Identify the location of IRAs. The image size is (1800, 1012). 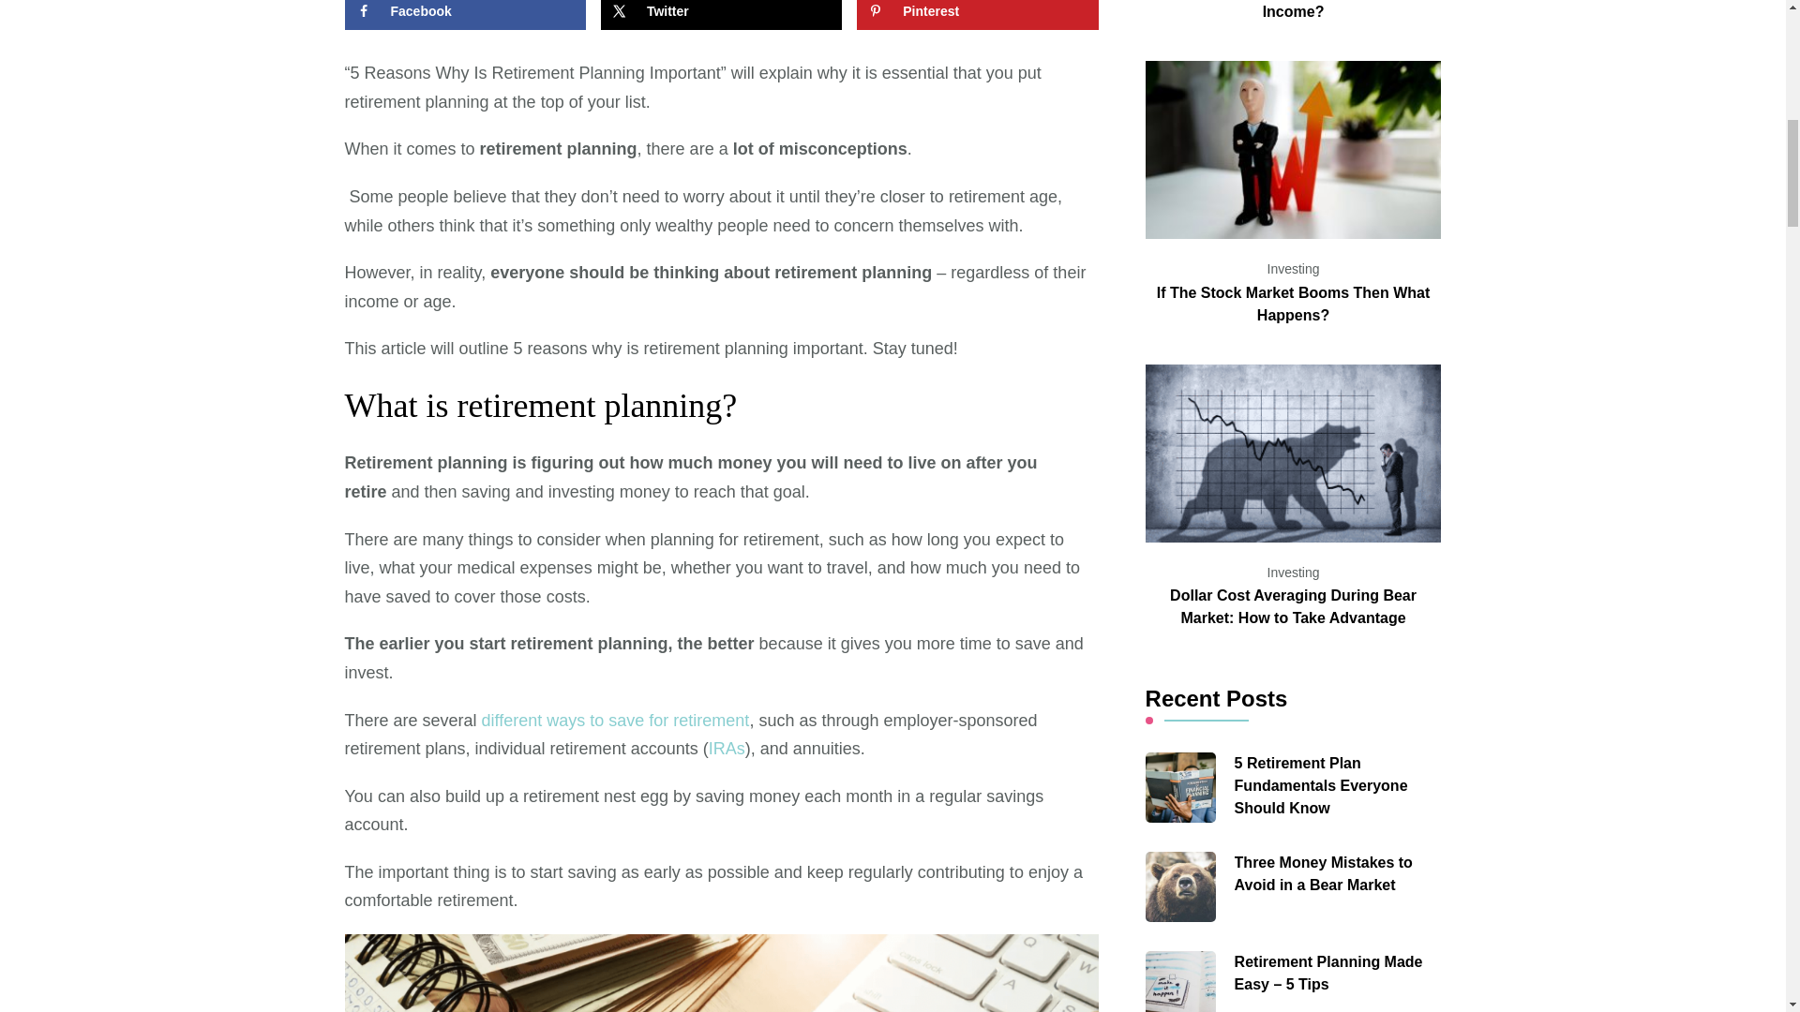
(727, 748).